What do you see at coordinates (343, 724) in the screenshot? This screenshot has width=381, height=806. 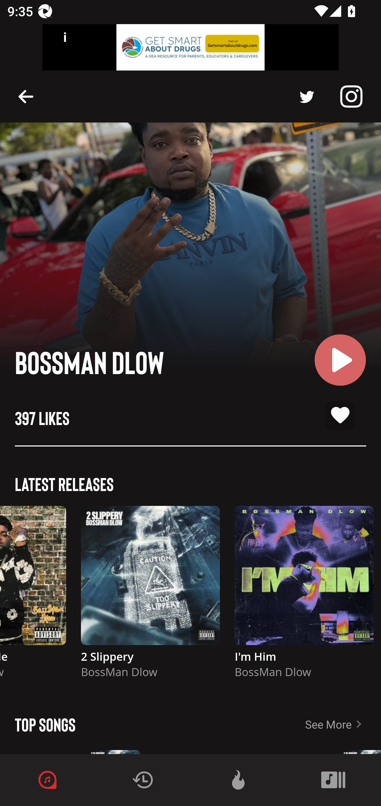 I see `See More` at bounding box center [343, 724].